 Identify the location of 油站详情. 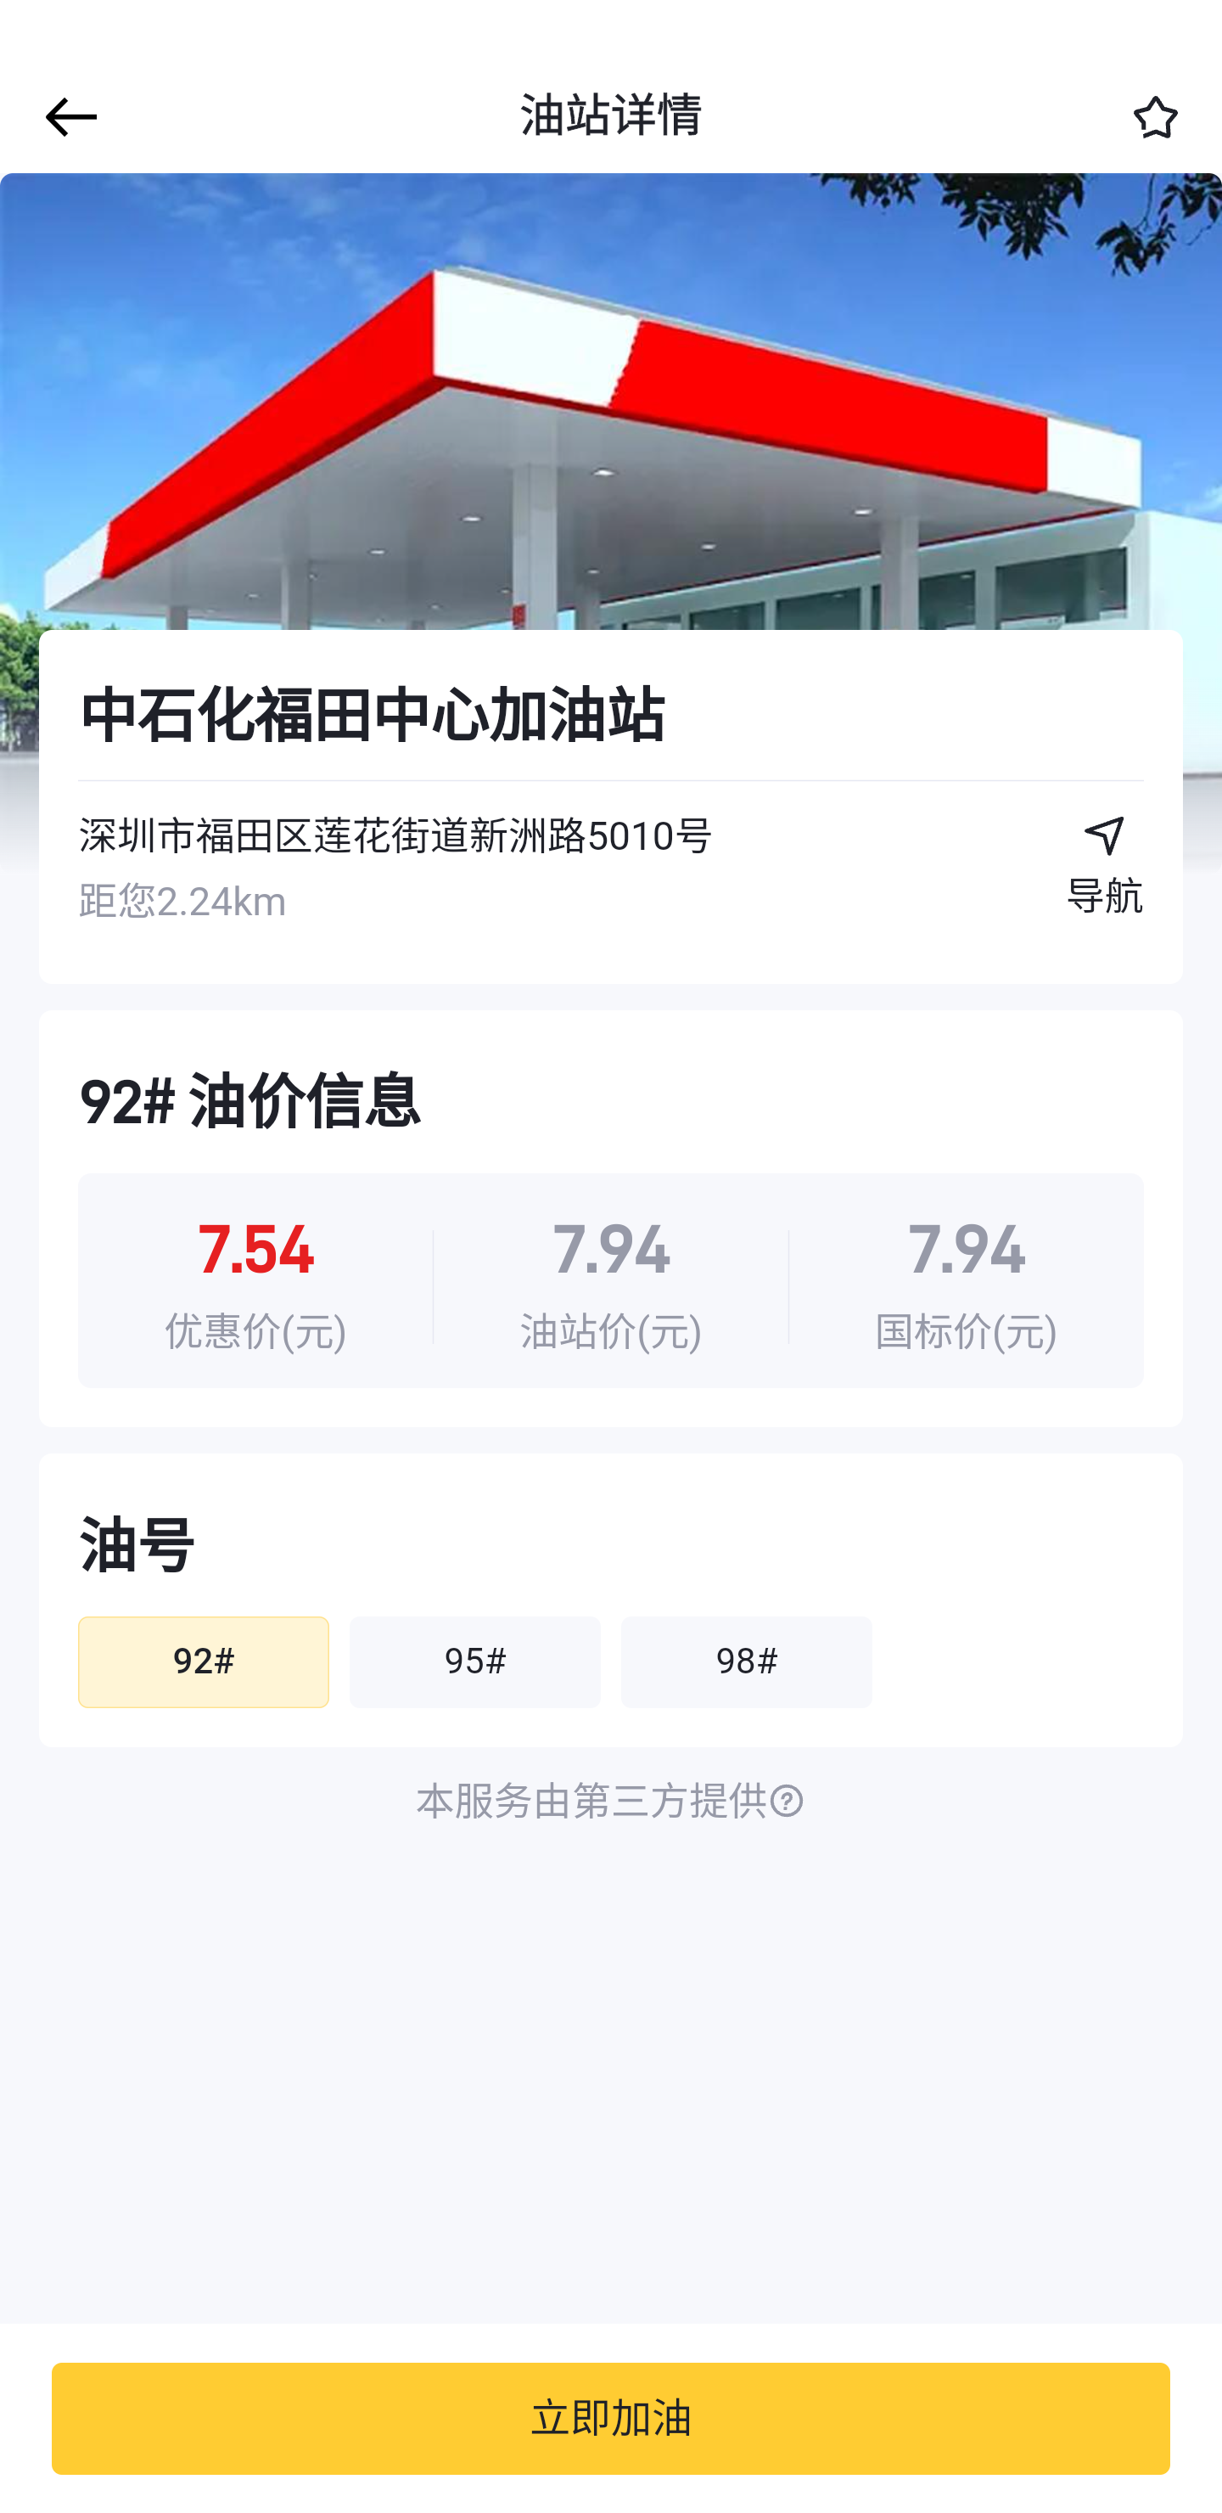
(611, 116).